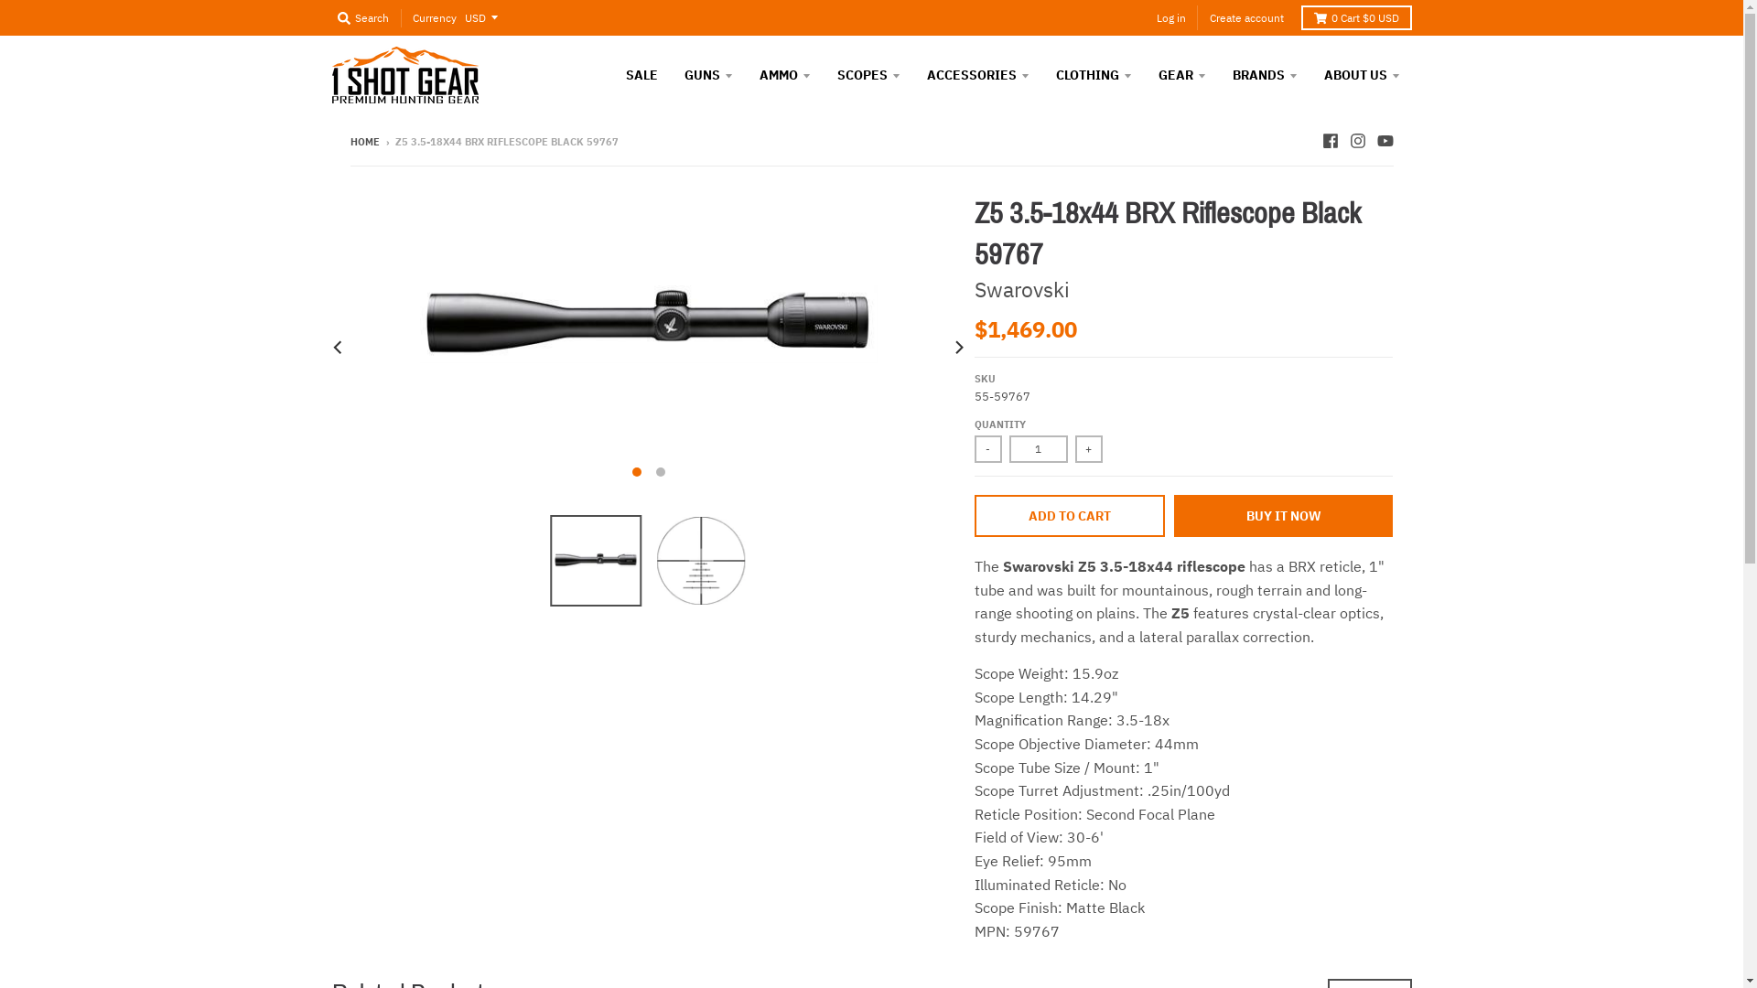 This screenshot has height=988, width=1757. What do you see at coordinates (641, 75) in the screenshot?
I see `SALE` at bounding box center [641, 75].